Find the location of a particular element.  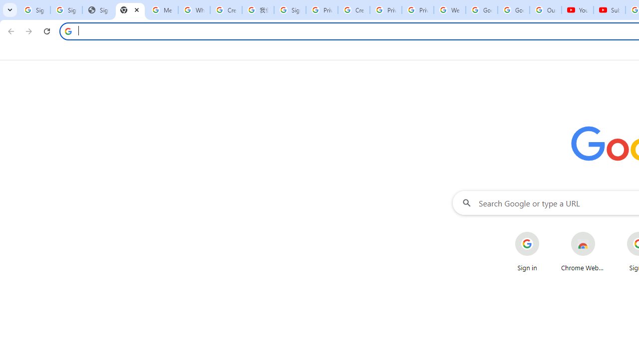

More actions for Sign in shortcut is located at coordinates (547, 232).